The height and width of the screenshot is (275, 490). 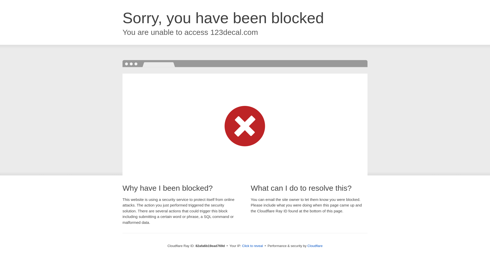 What do you see at coordinates (253, 246) in the screenshot?
I see `Click to reveal` at bounding box center [253, 246].